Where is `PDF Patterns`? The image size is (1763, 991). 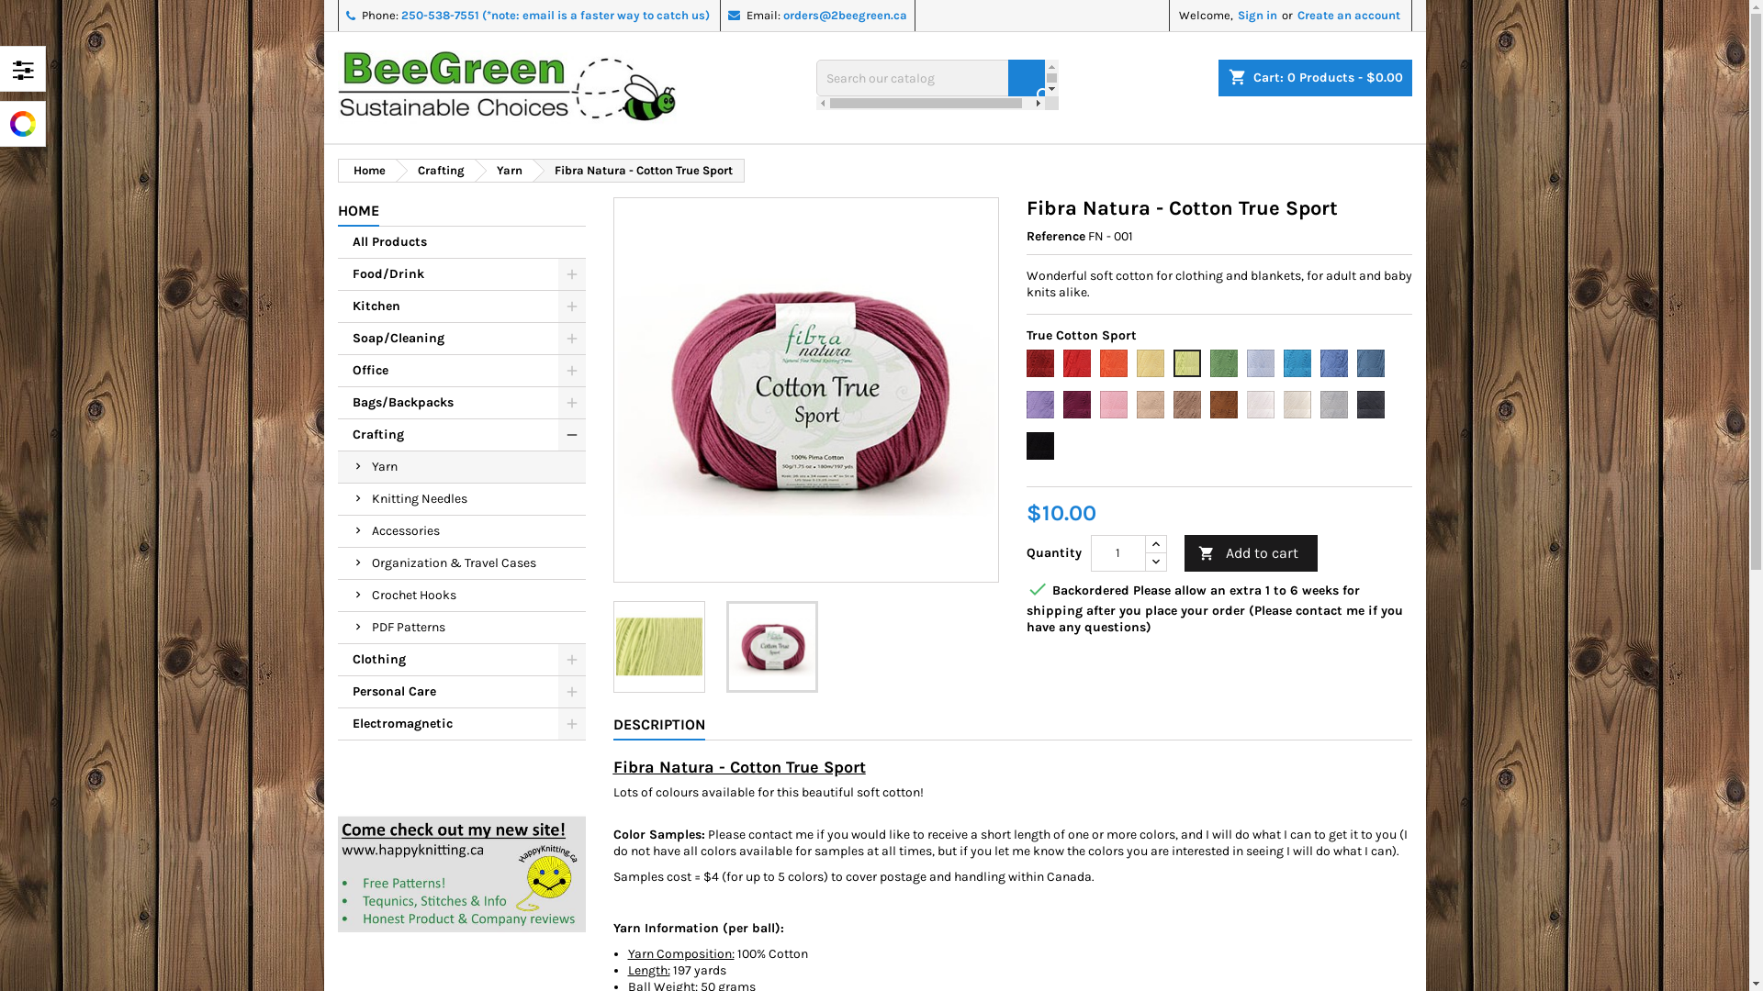
PDF Patterns is located at coordinates (462, 628).